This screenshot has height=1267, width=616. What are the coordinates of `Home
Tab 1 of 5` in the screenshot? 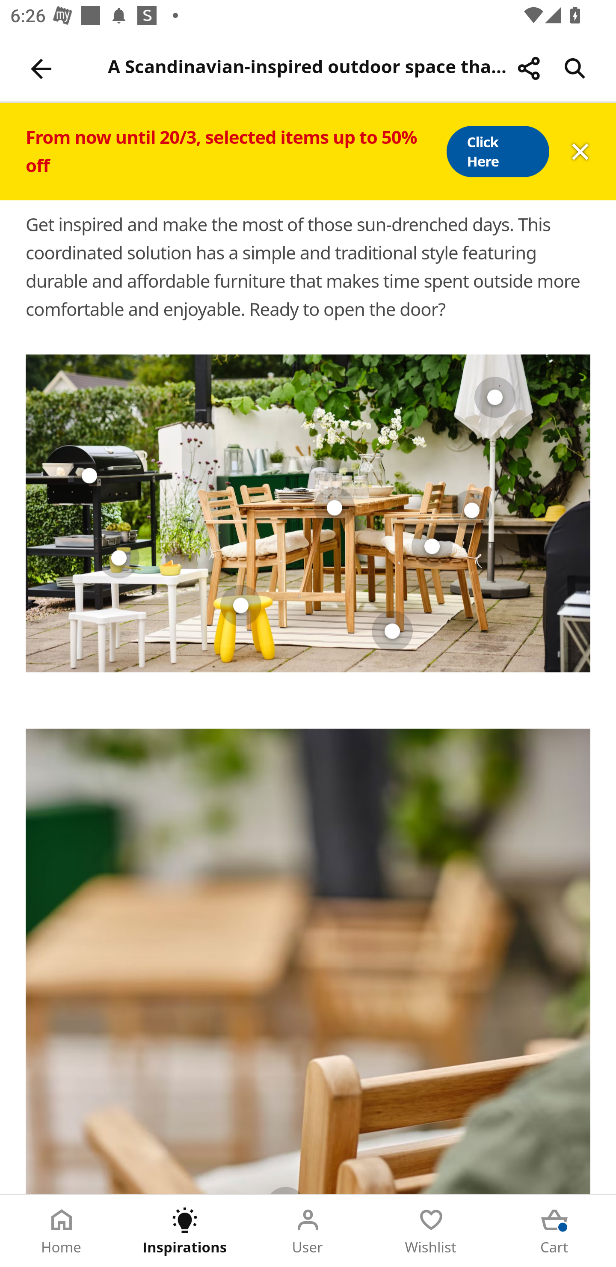 It's located at (62, 1231).